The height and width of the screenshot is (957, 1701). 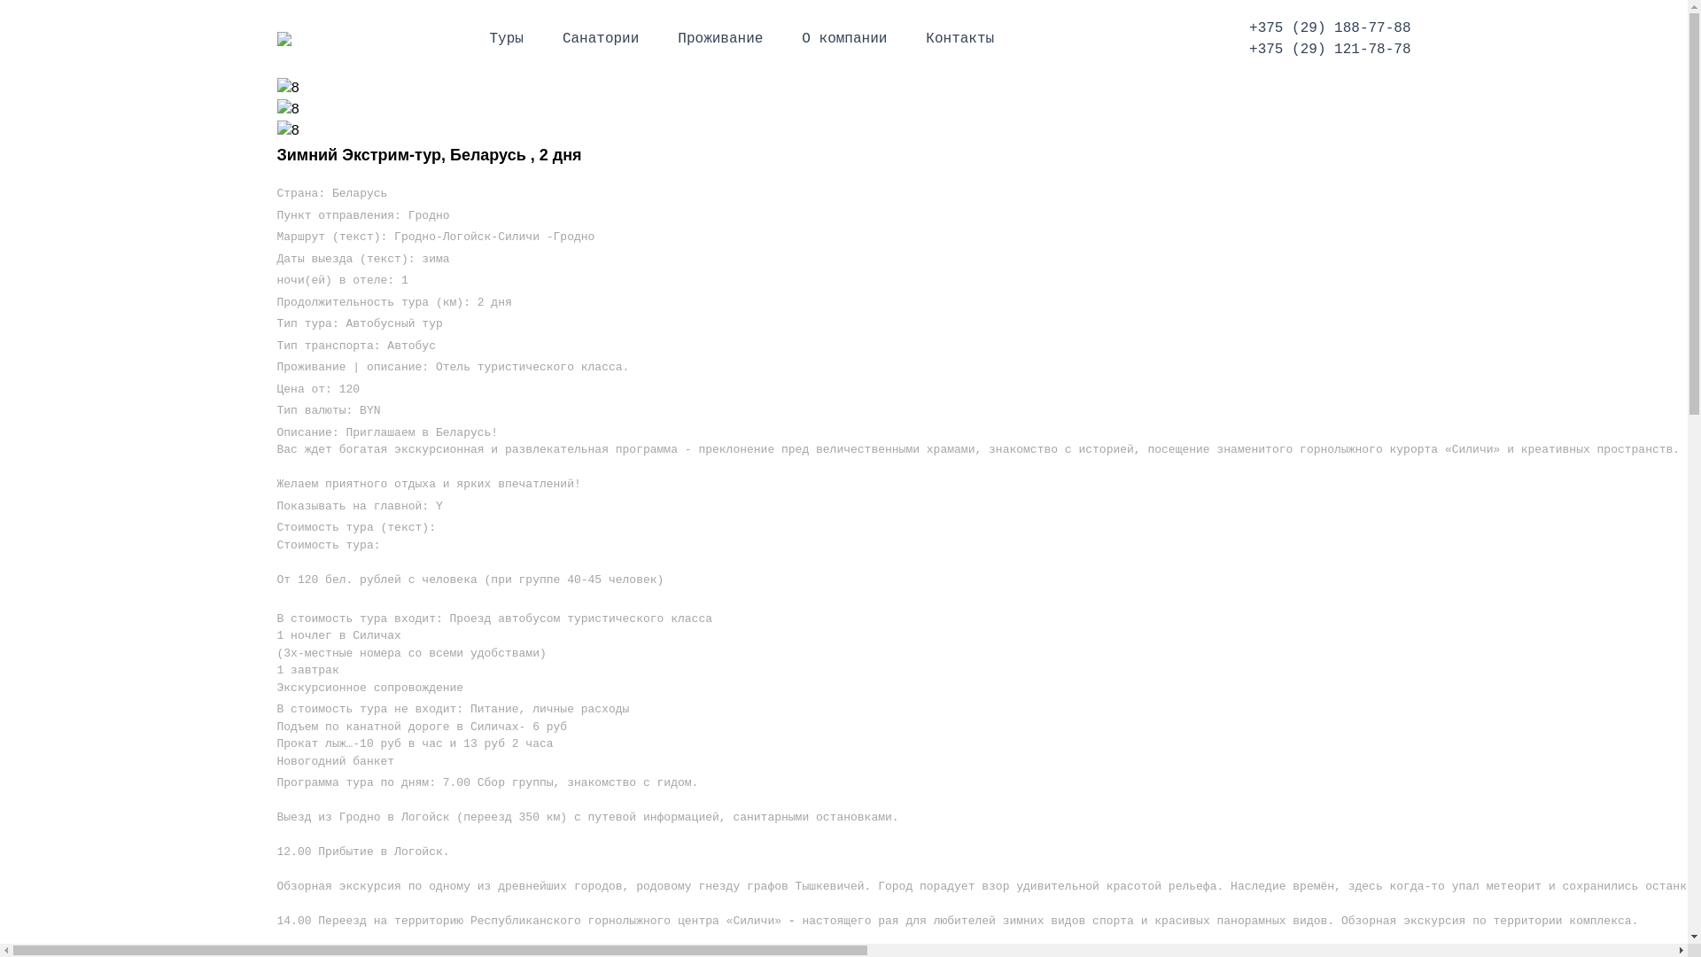 What do you see at coordinates (1330, 28) in the screenshot?
I see `+375 (29) 188-77-88` at bounding box center [1330, 28].